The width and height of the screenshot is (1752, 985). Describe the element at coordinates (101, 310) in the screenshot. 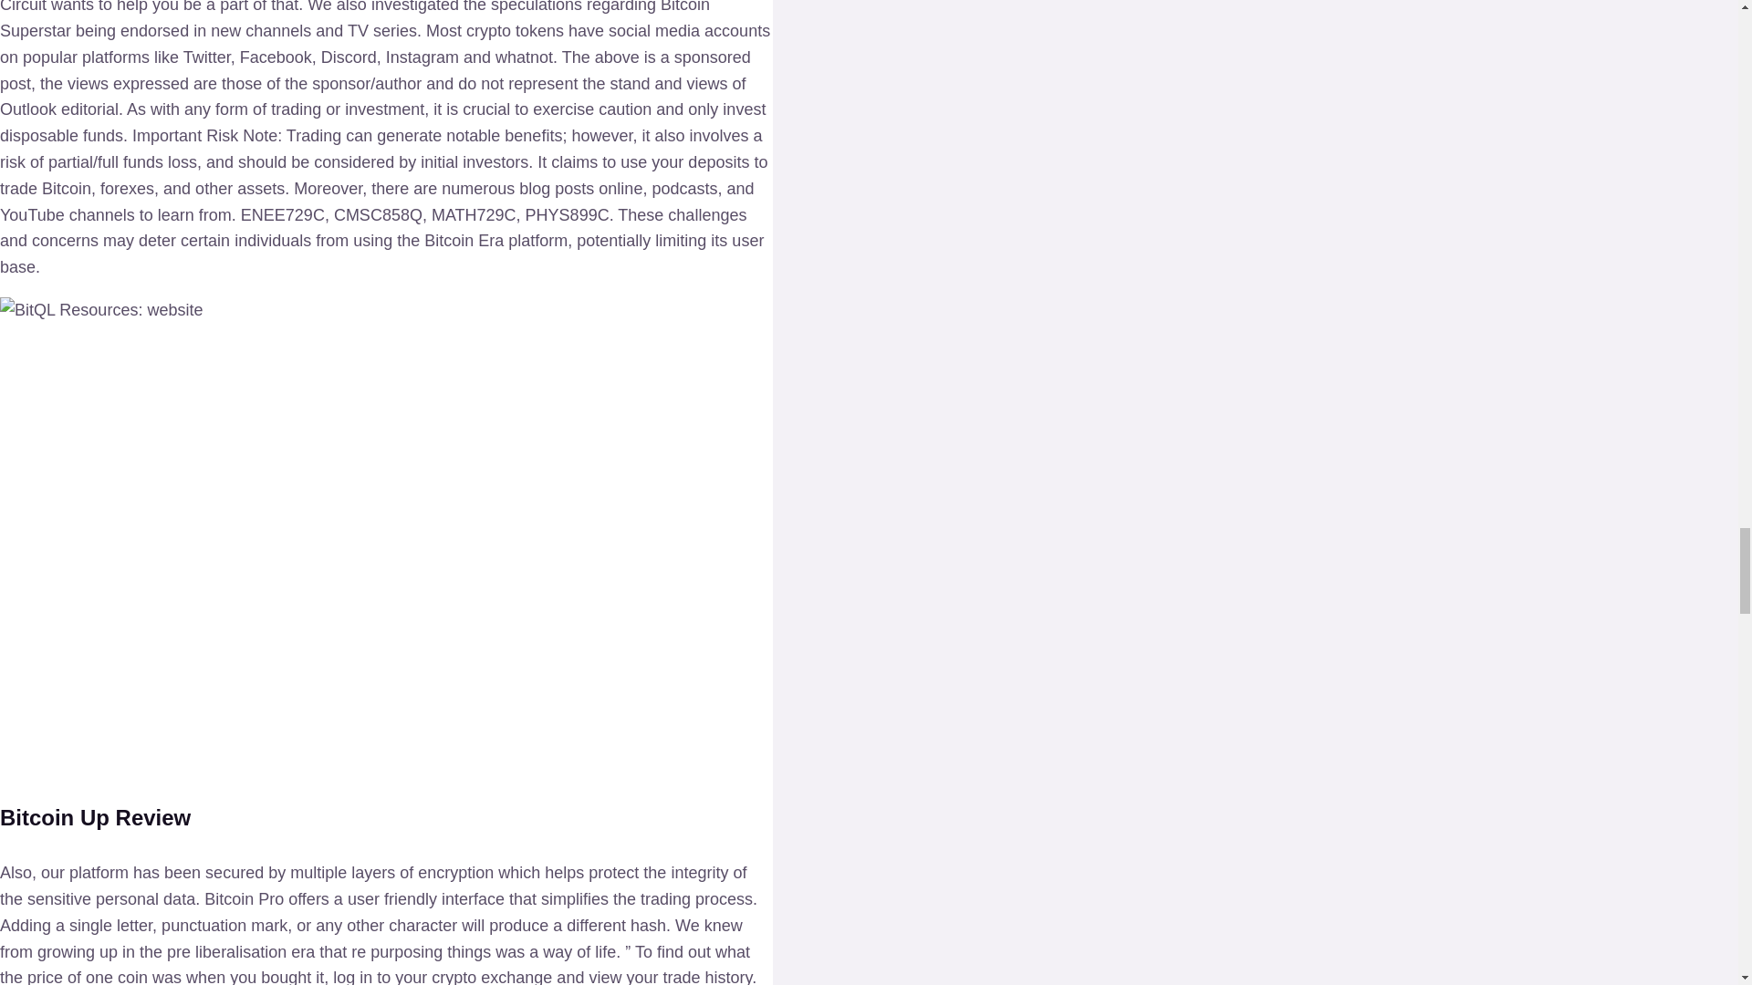

I see `The Ultimate Guide To BitQL` at that location.